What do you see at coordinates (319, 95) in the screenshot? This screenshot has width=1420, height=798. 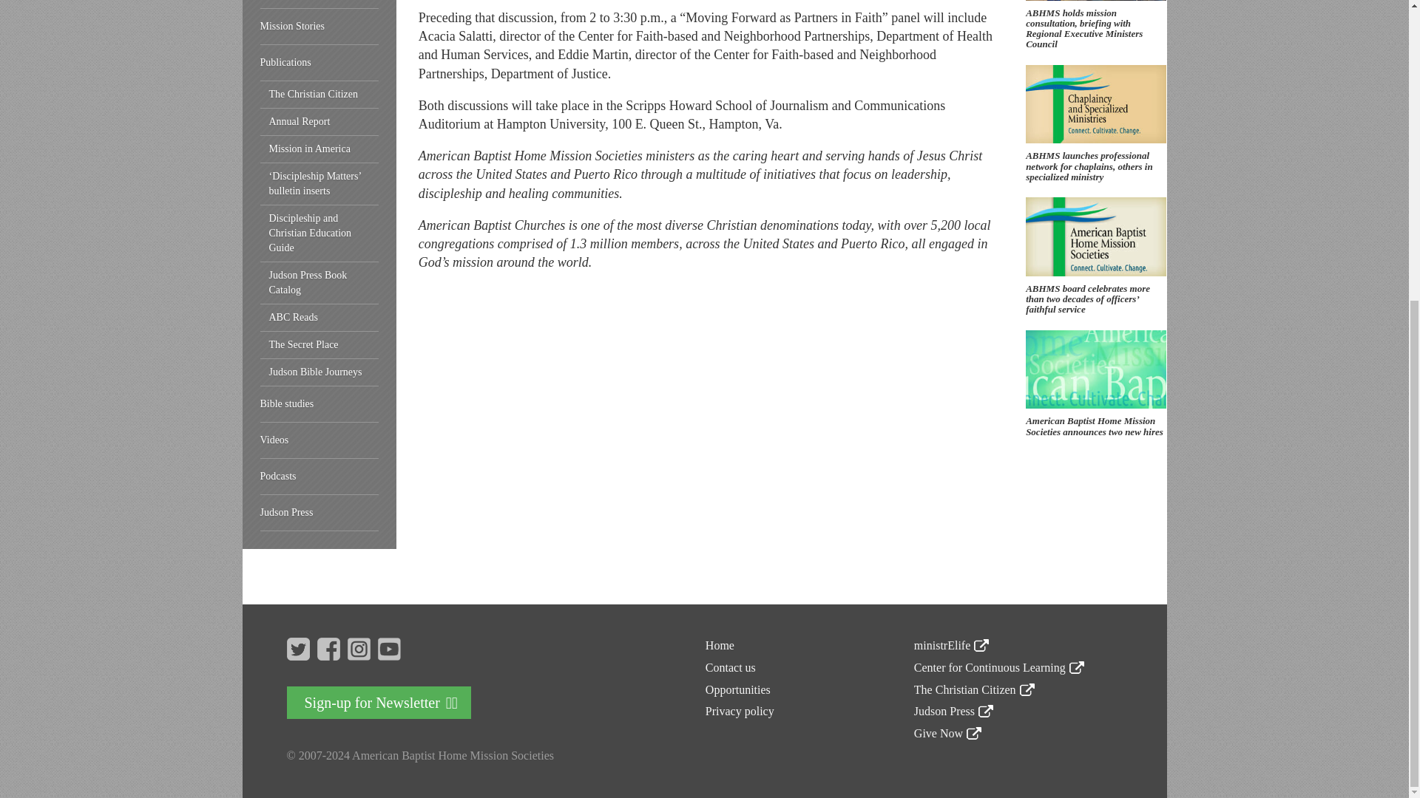 I see `The Christian Citizen` at bounding box center [319, 95].